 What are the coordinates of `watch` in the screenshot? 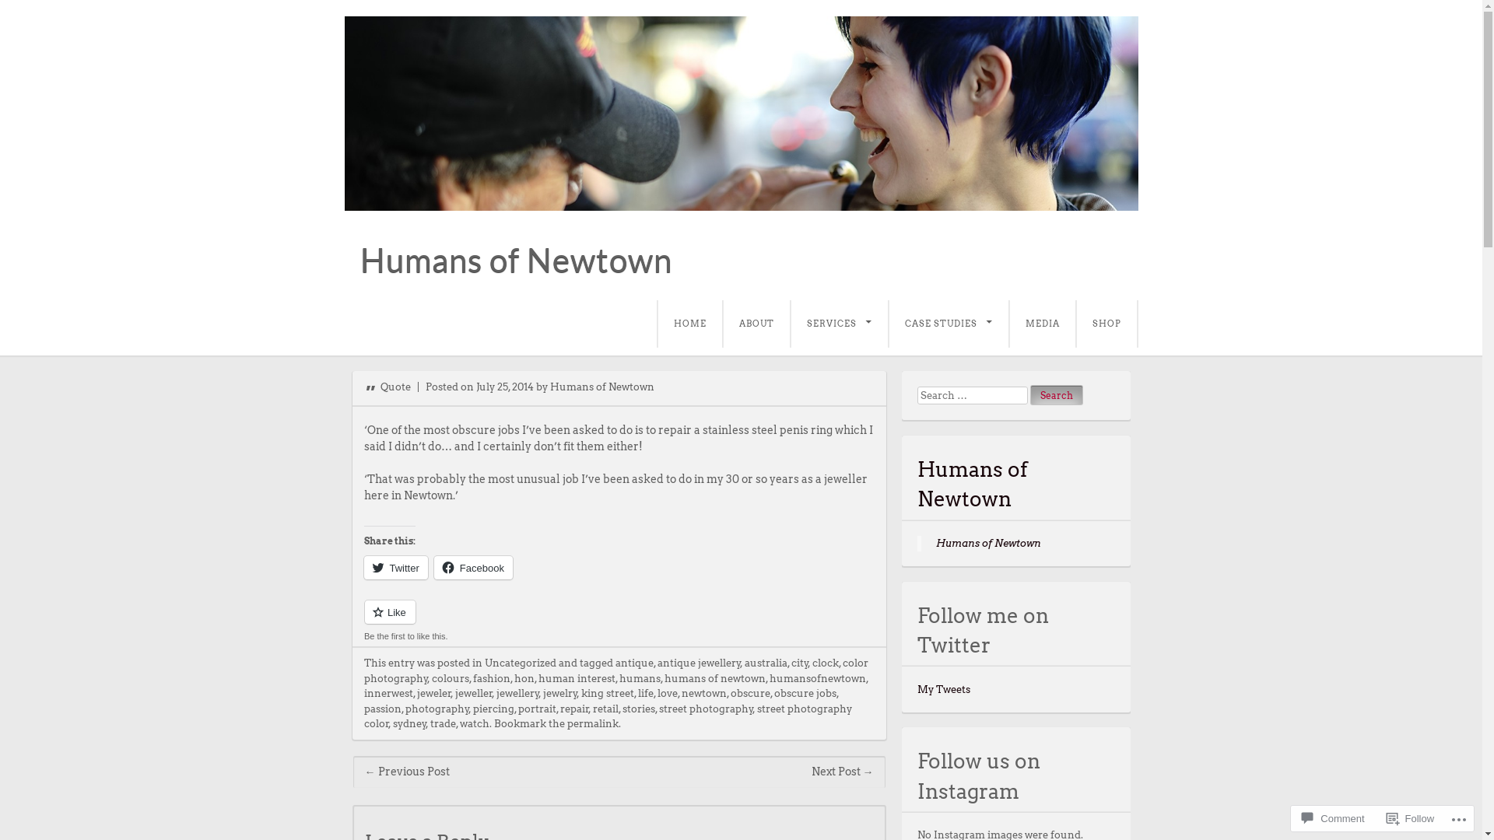 It's located at (474, 723).